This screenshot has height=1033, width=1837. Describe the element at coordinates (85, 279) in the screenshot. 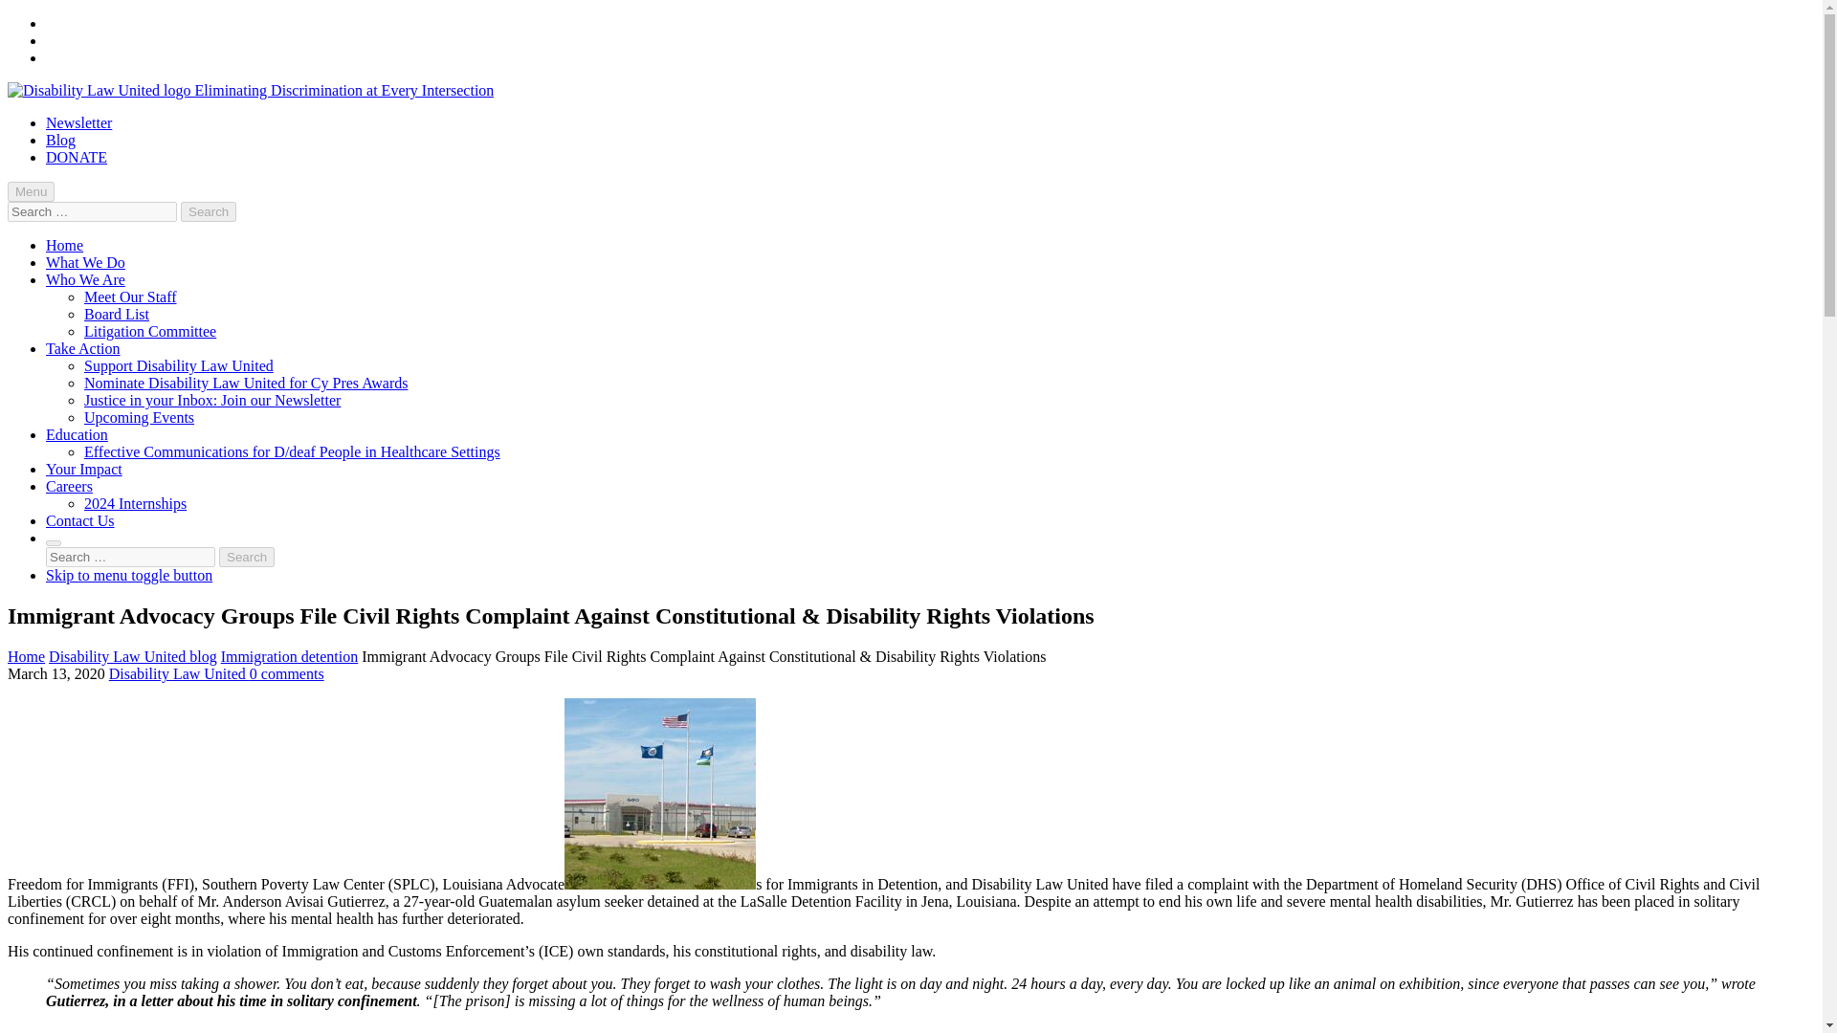

I see `Who We Are` at that location.